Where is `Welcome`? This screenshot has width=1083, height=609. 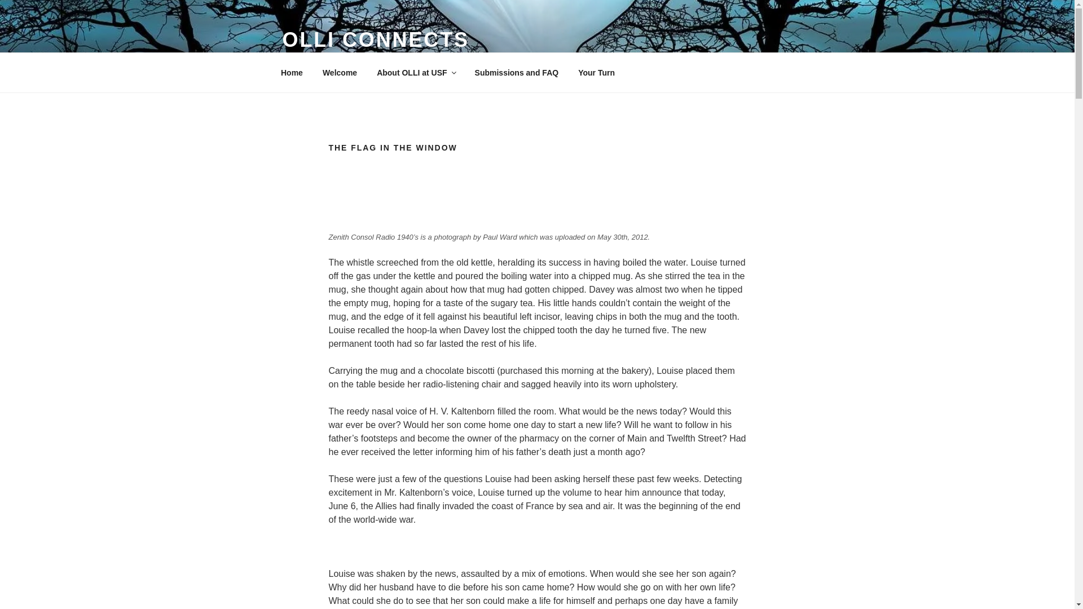
Welcome is located at coordinates (340, 72).